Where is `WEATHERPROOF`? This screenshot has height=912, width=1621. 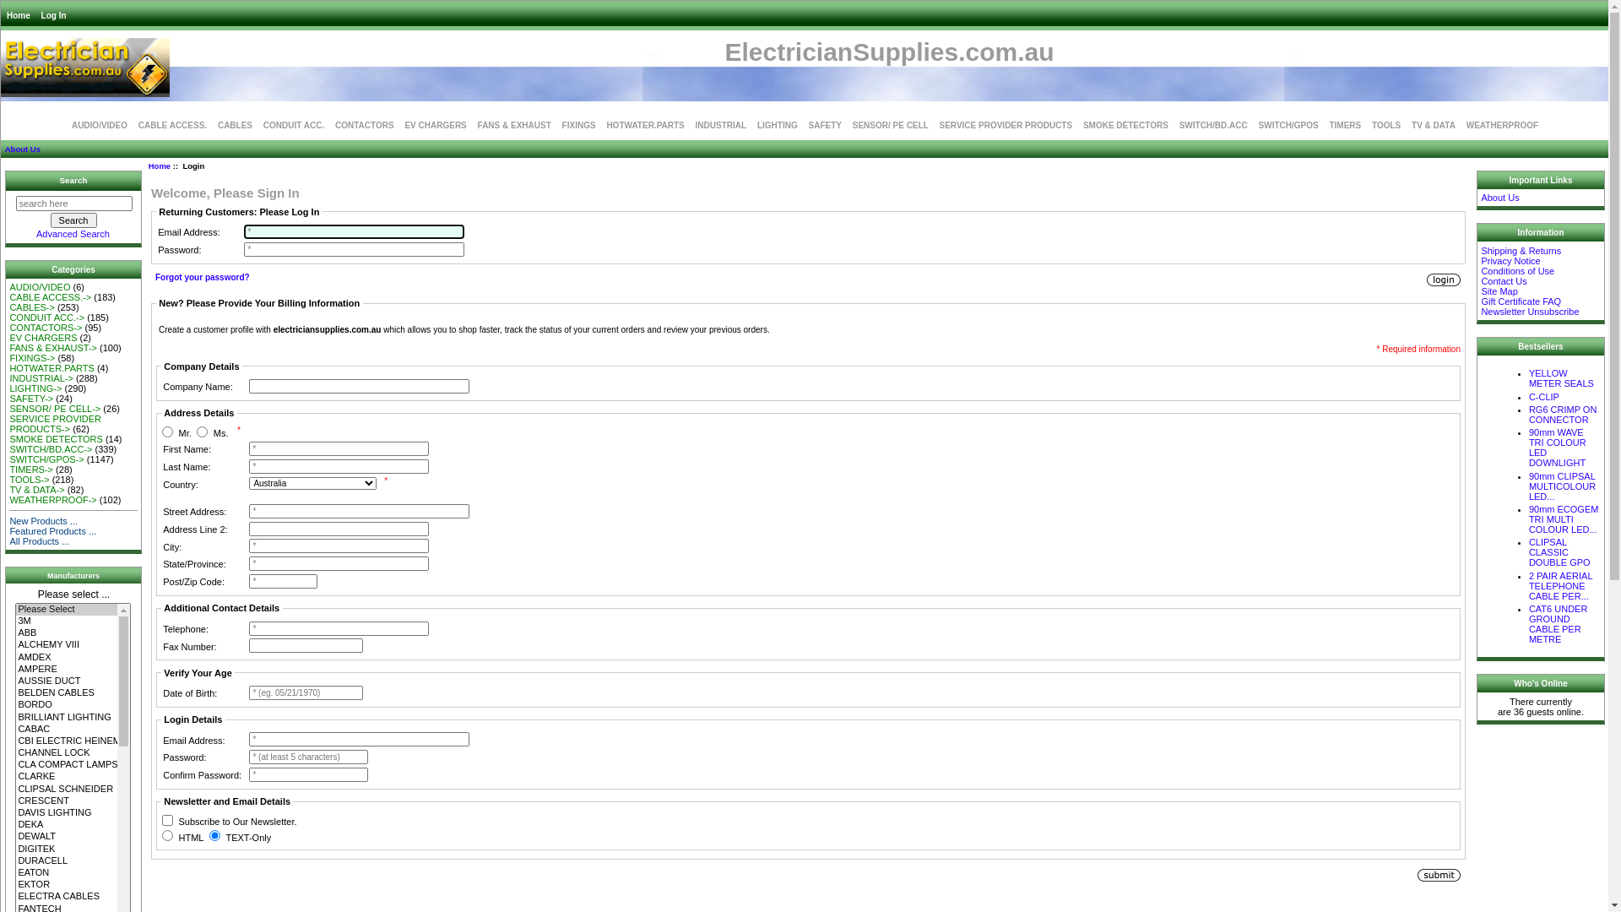
WEATHERPROOF is located at coordinates (1503, 125).